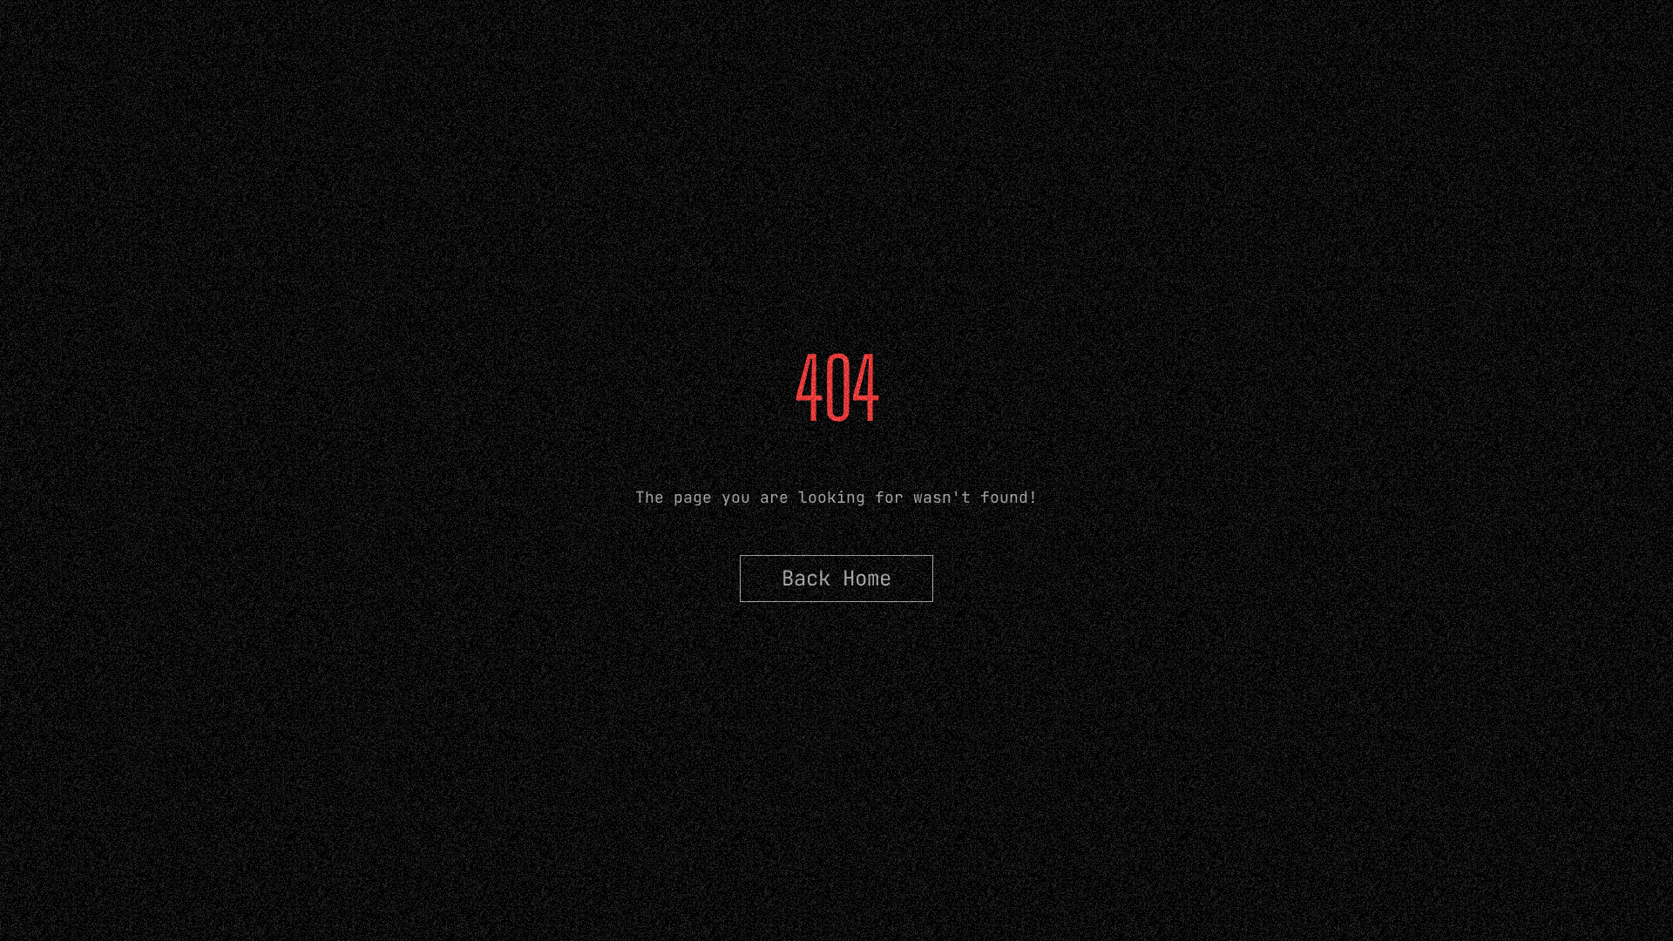 The width and height of the screenshot is (1673, 941). What do you see at coordinates (836, 579) in the screenshot?
I see `Back Home` at bounding box center [836, 579].